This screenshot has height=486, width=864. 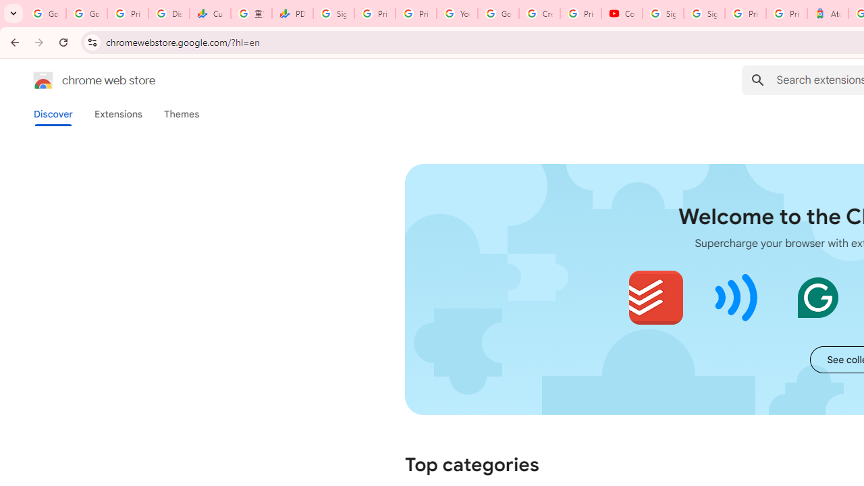 What do you see at coordinates (656, 297) in the screenshot?
I see `Todoist for Chrome` at bounding box center [656, 297].